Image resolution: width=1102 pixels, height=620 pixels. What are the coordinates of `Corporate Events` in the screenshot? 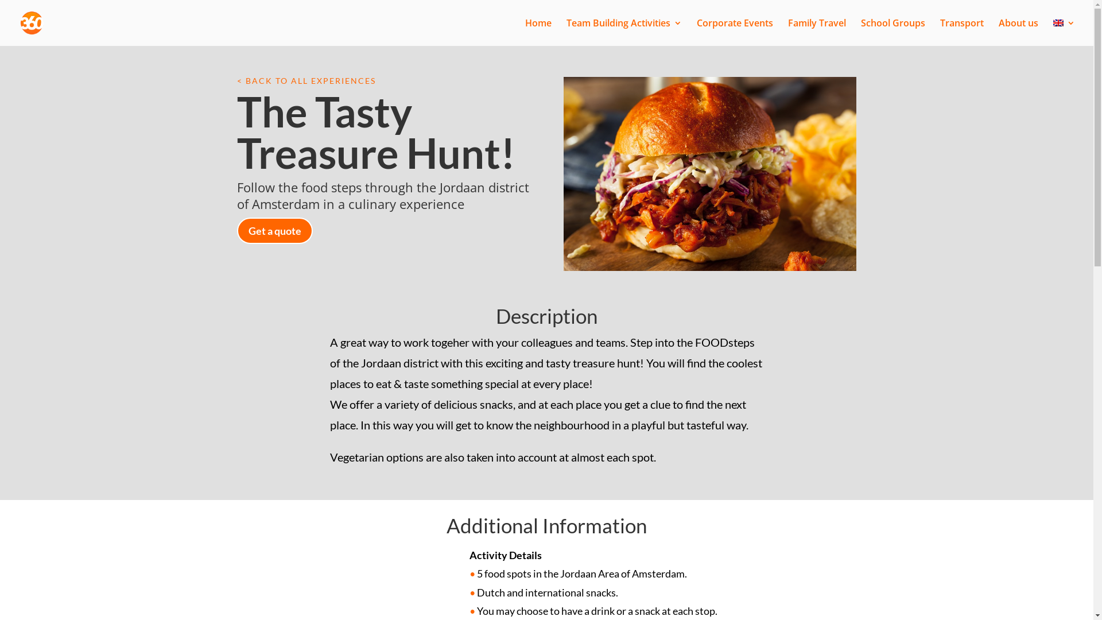 It's located at (735, 32).